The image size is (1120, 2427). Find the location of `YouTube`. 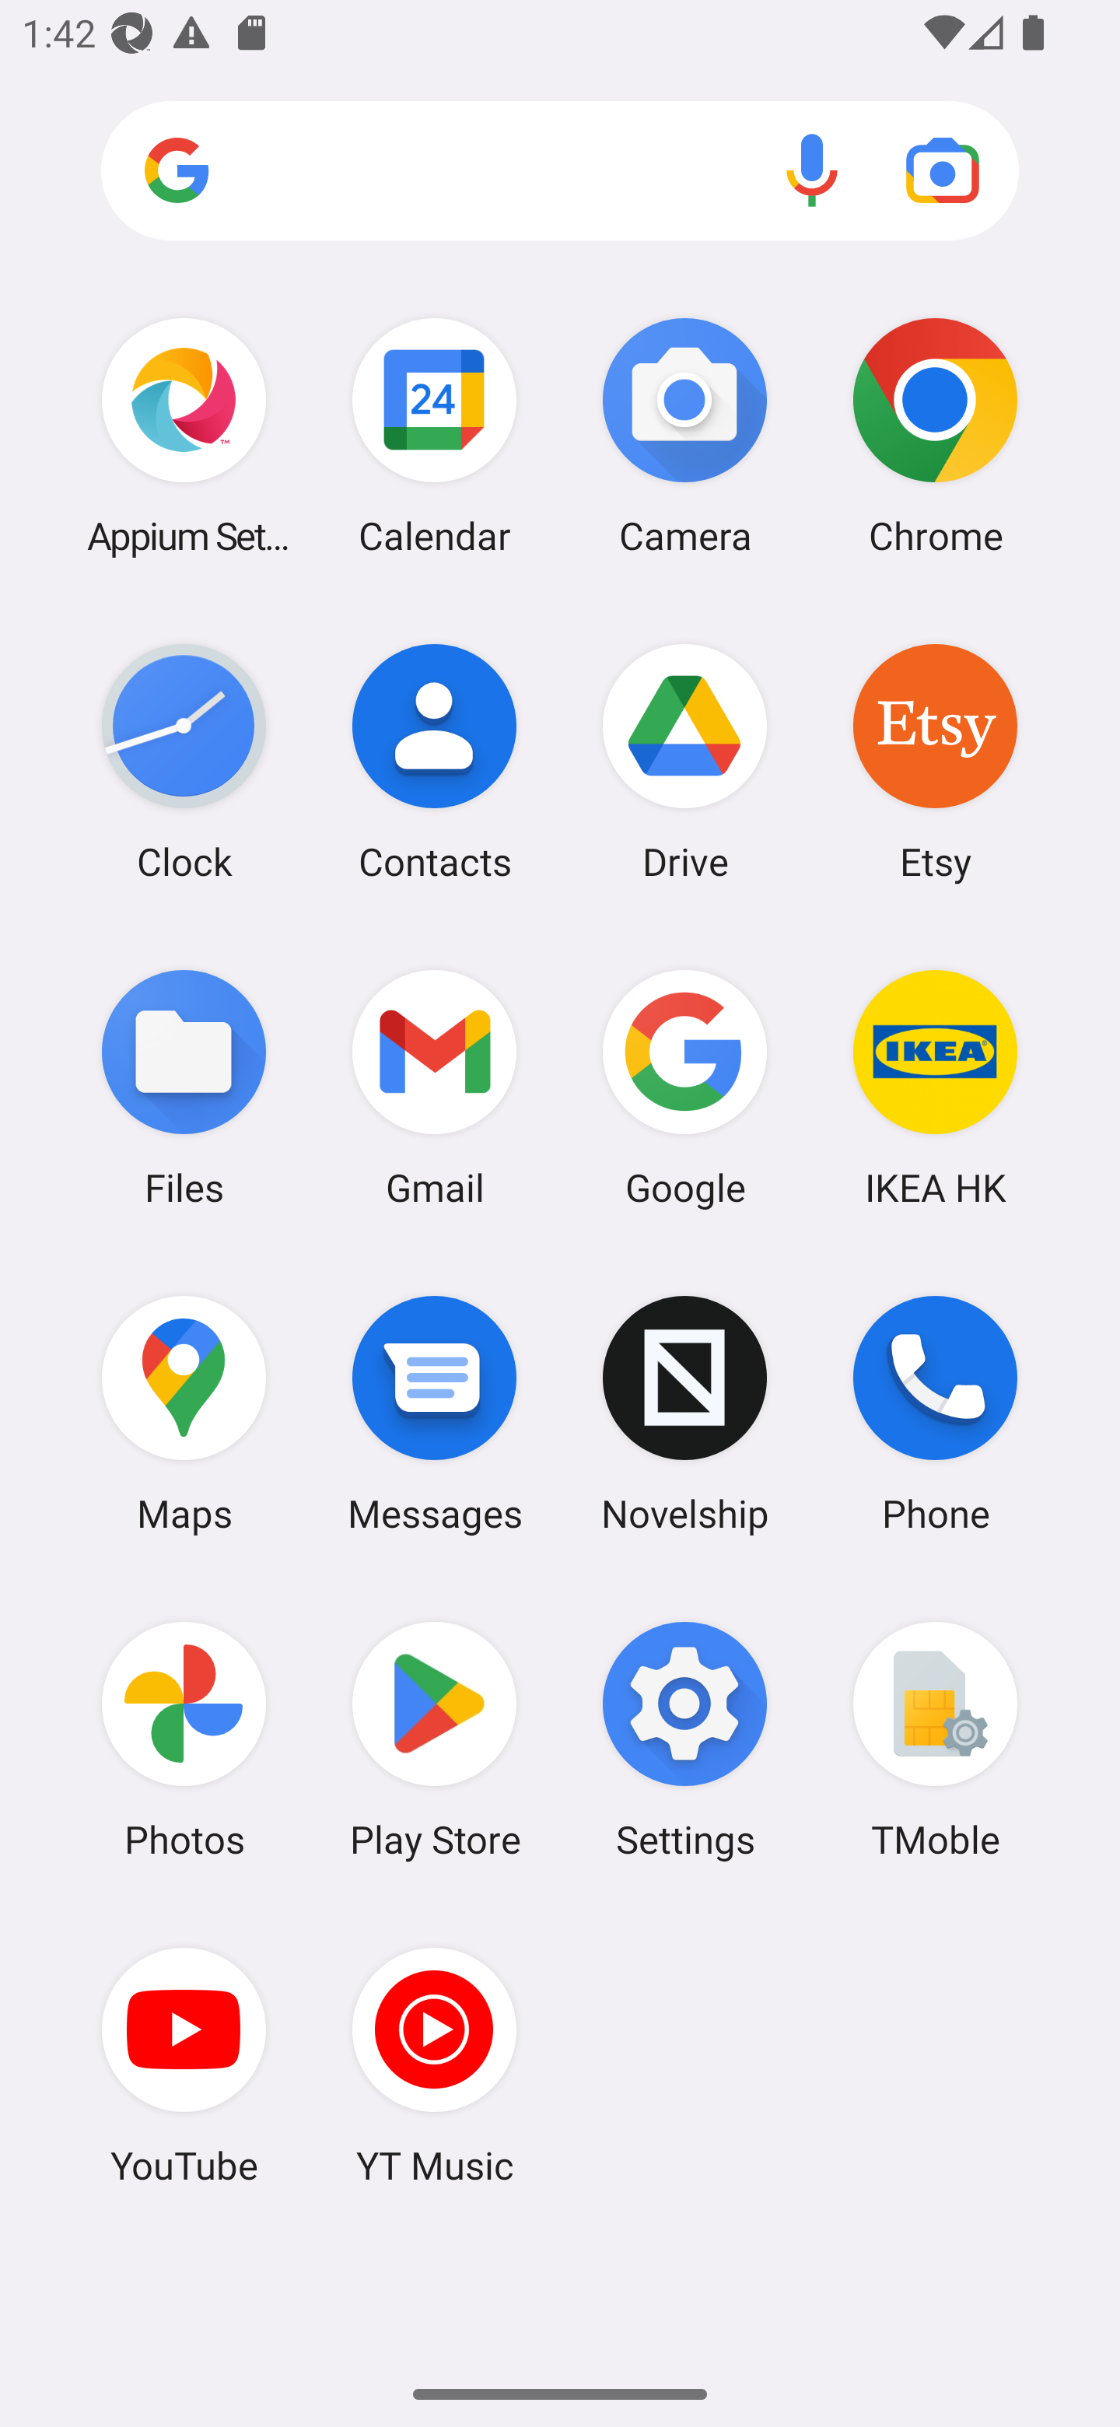

YouTube is located at coordinates (184, 2065).